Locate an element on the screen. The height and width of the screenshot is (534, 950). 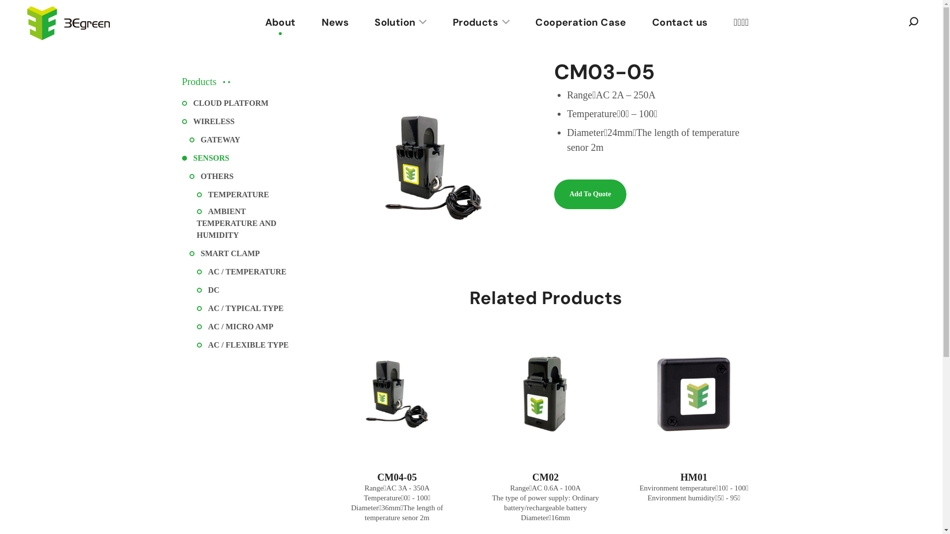
WIRELESS is located at coordinates (209, 122).